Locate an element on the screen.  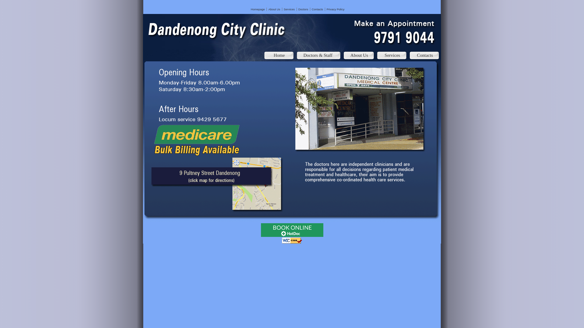
About Us is located at coordinates (274, 9).